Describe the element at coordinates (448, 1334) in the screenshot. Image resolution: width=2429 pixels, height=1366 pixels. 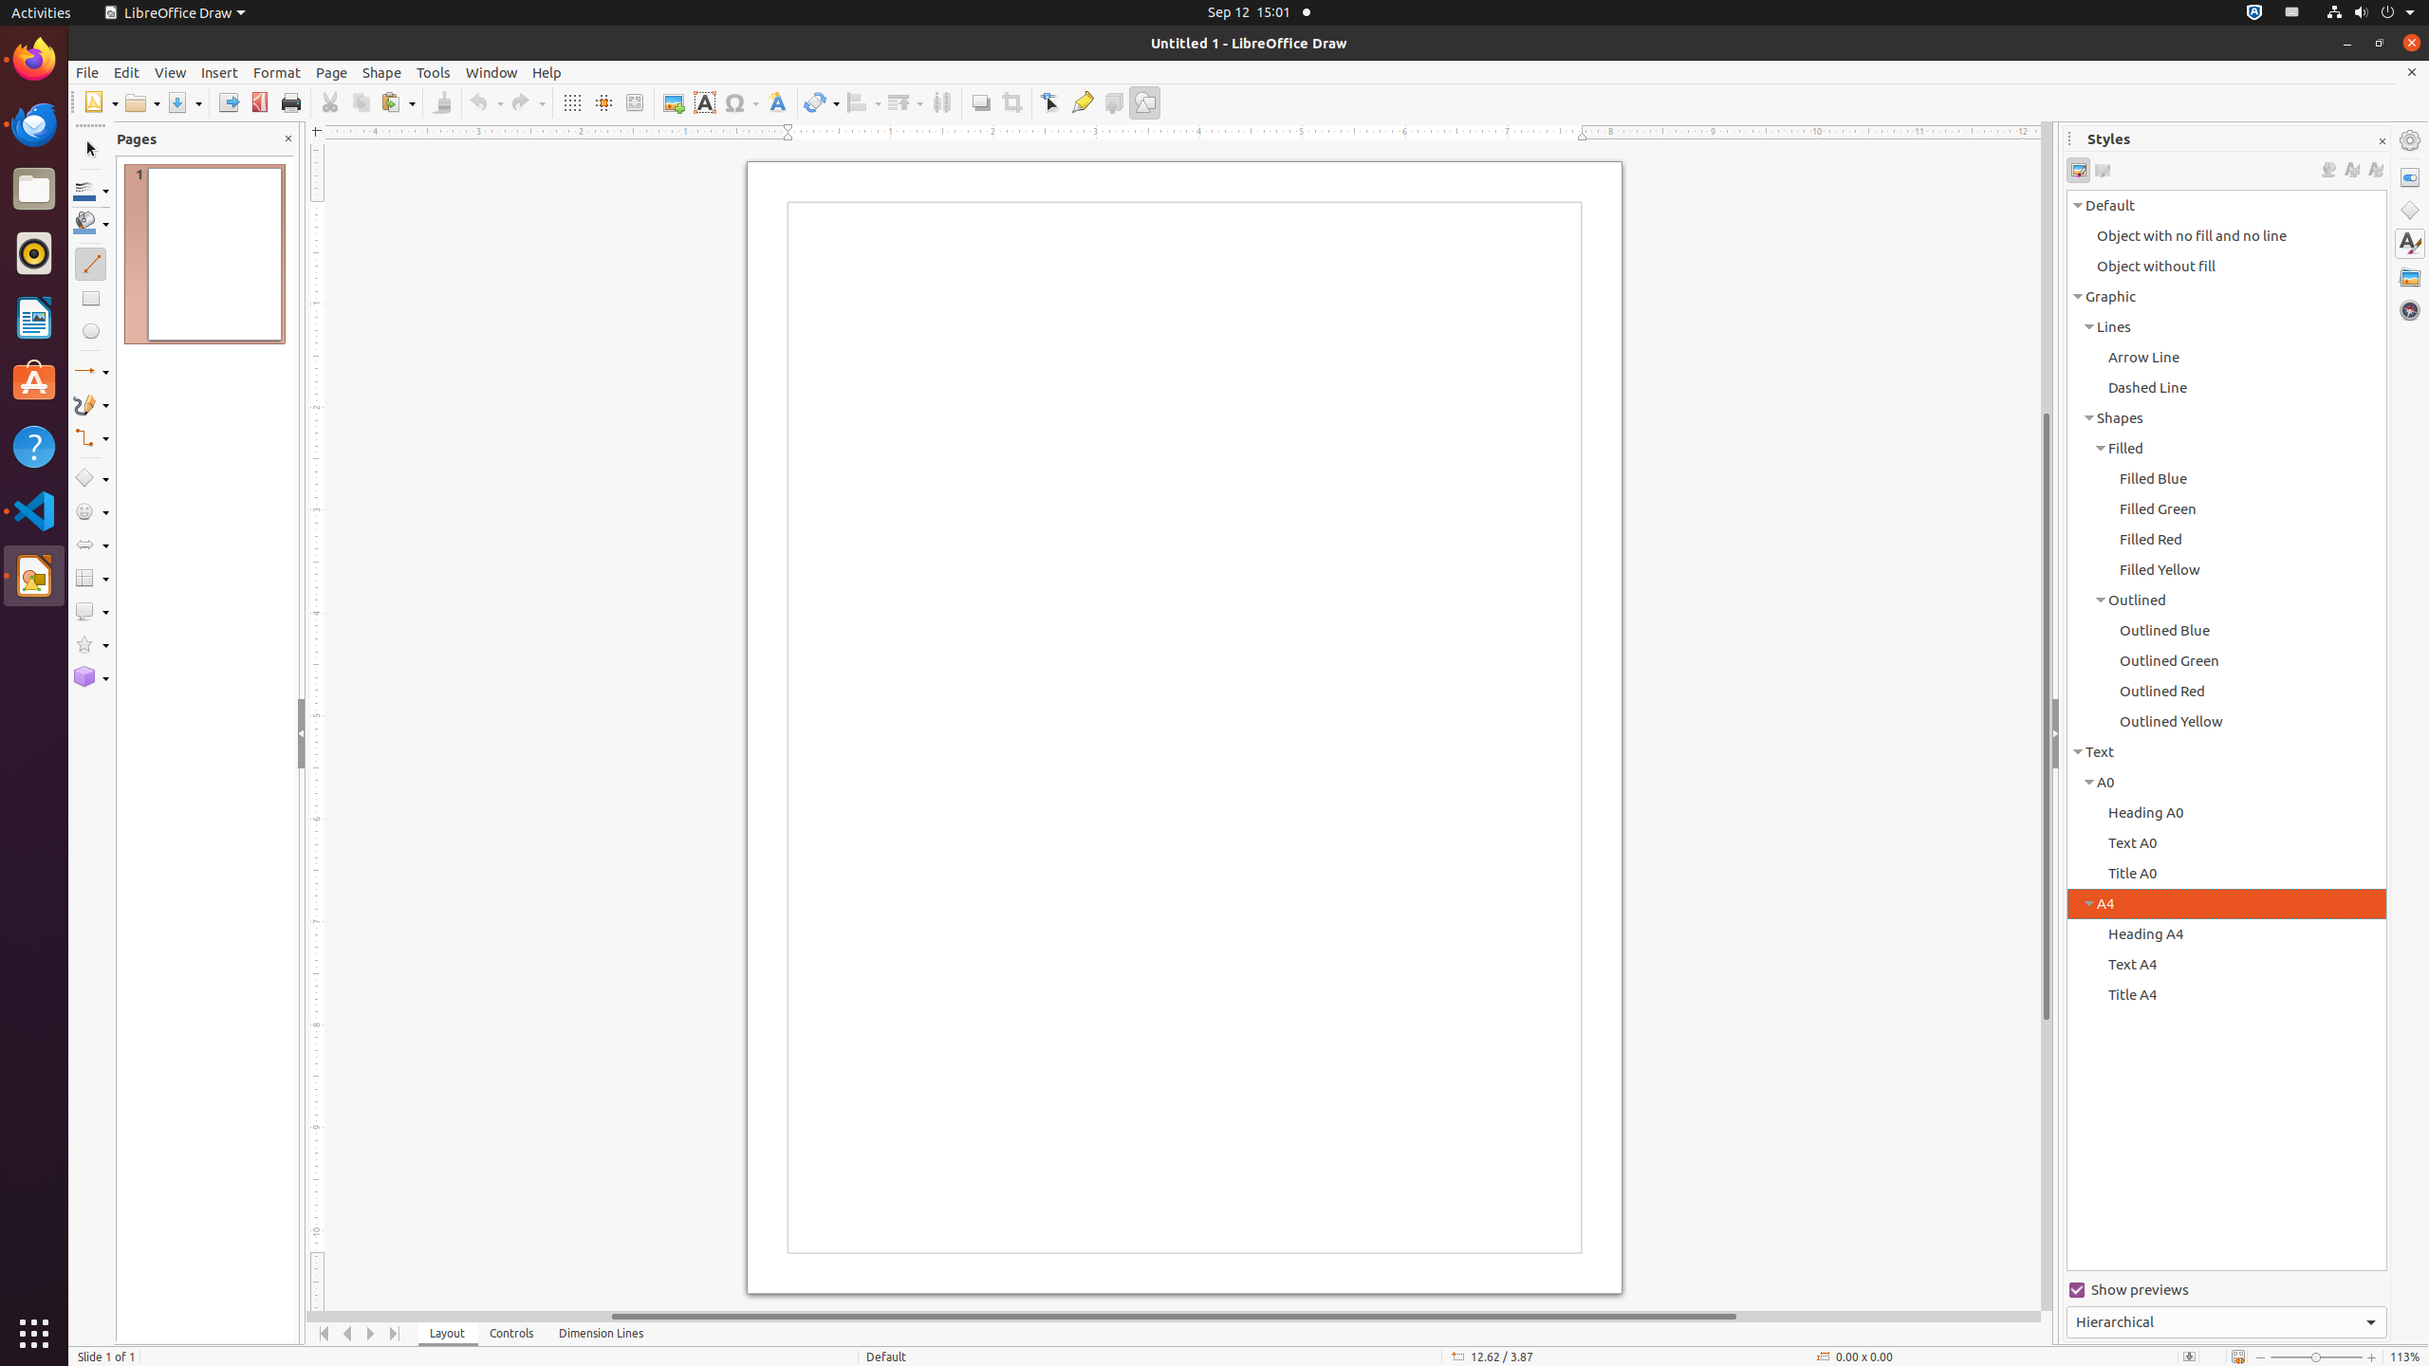
I see `Layout` at that location.